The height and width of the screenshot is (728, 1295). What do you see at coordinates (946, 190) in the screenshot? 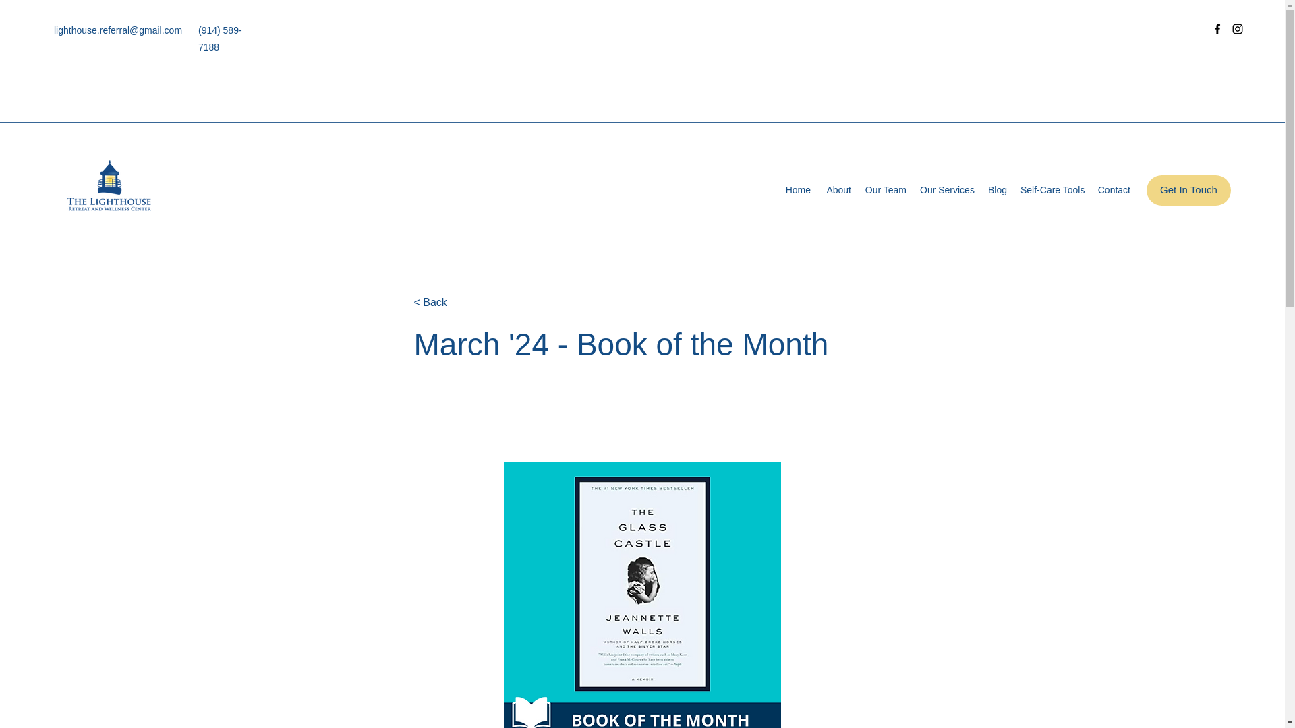
I see `Our Services` at bounding box center [946, 190].